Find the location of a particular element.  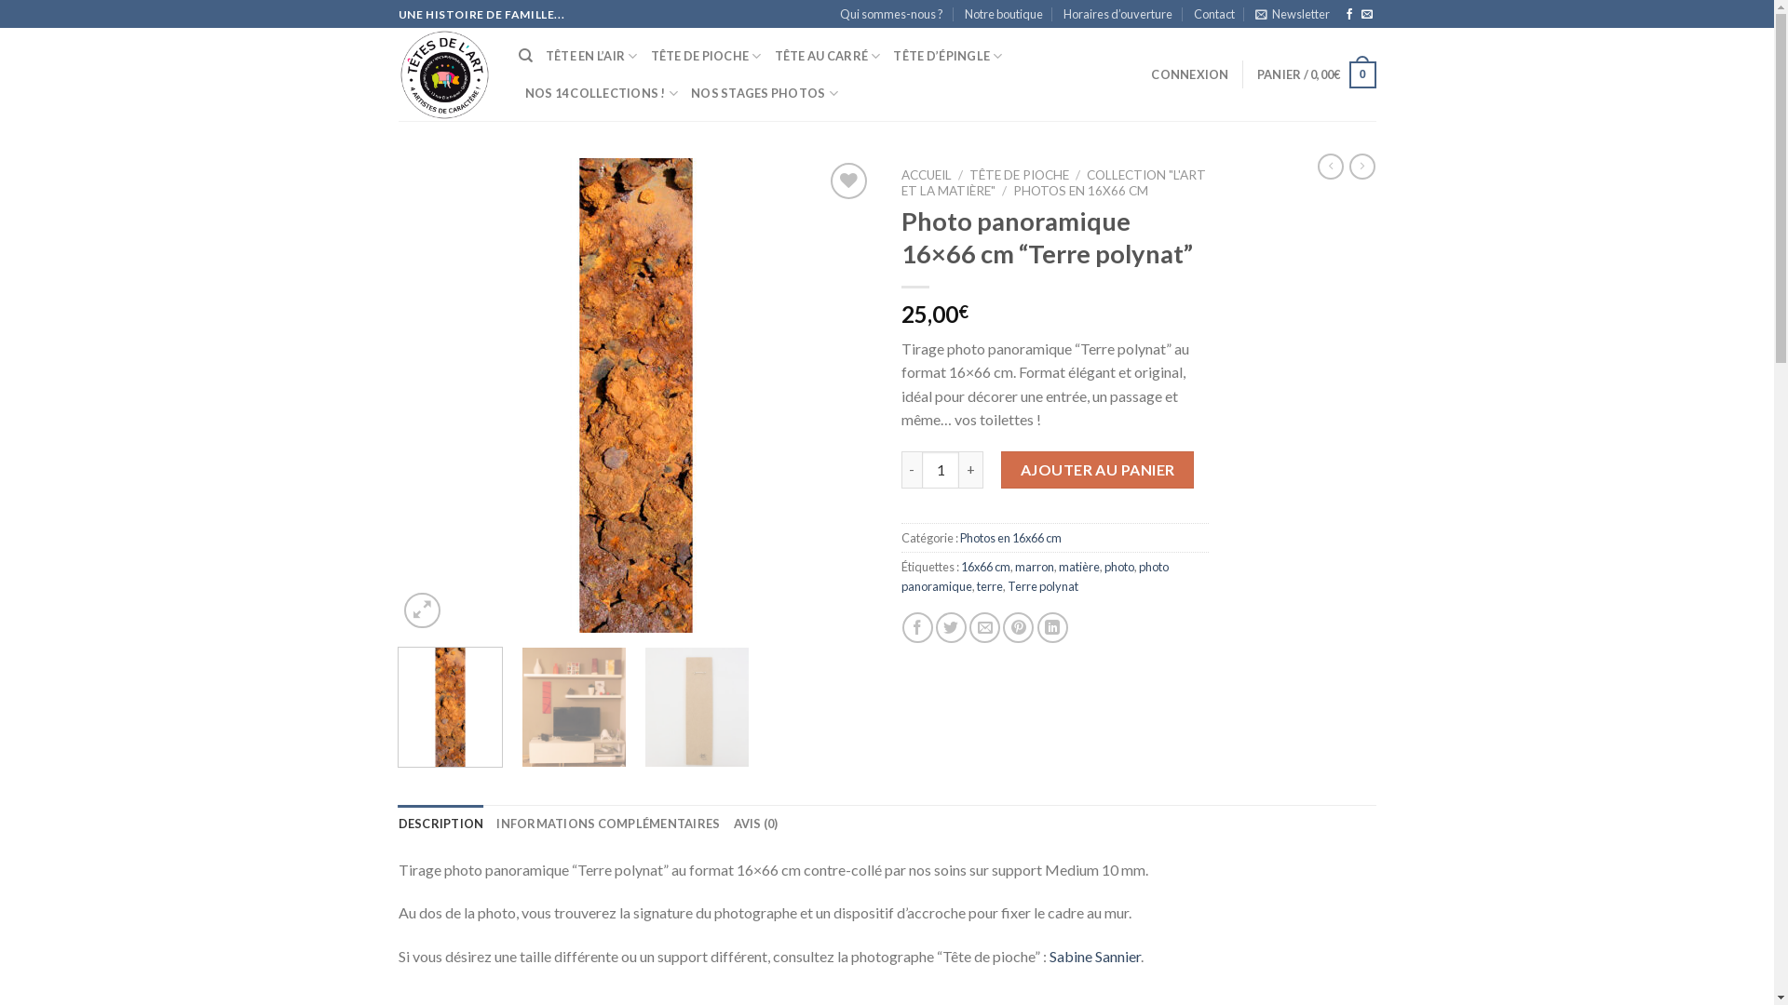

ACCUEIL is located at coordinates (927, 175).